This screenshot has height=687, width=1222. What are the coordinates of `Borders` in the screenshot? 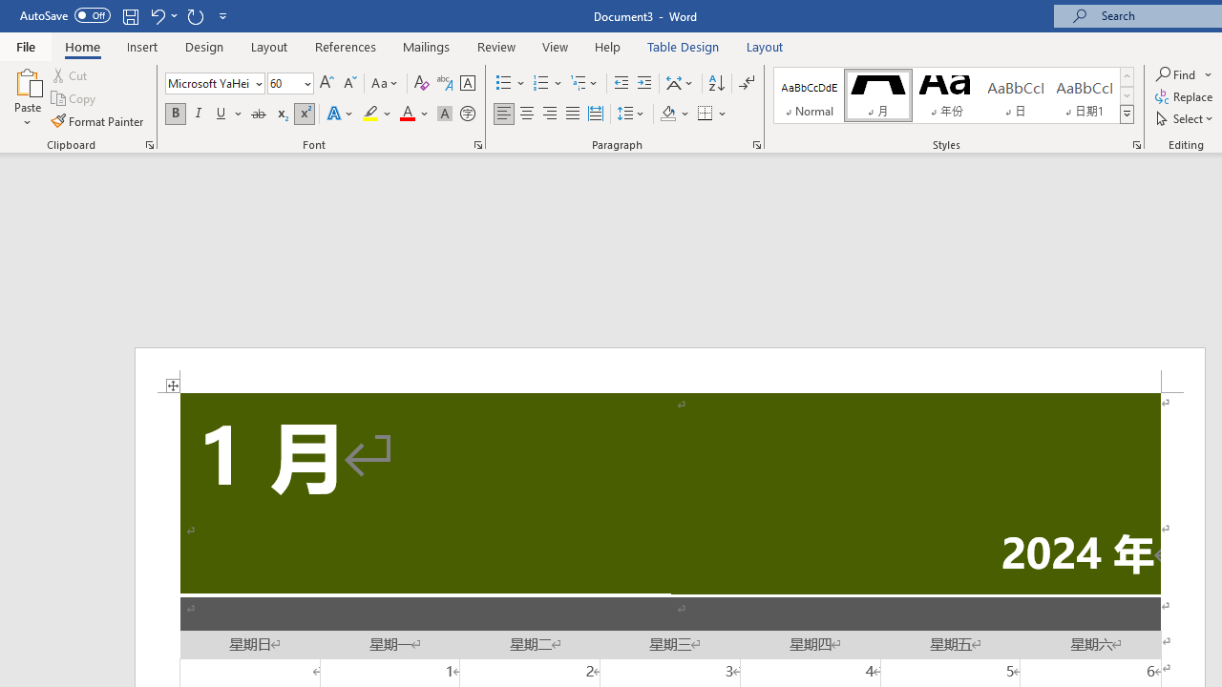 It's located at (712, 114).